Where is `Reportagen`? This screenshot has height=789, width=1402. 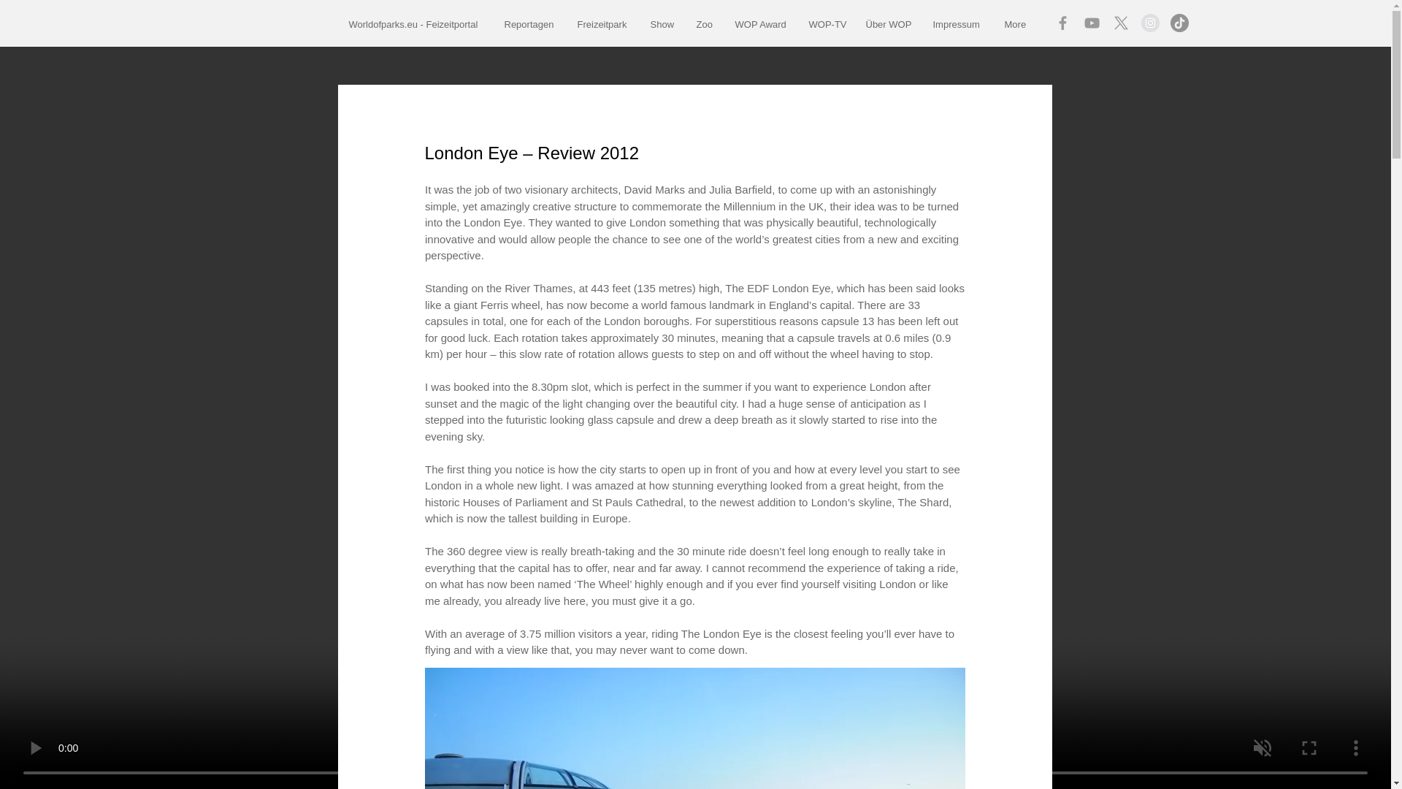
Reportagen is located at coordinates (529, 24).